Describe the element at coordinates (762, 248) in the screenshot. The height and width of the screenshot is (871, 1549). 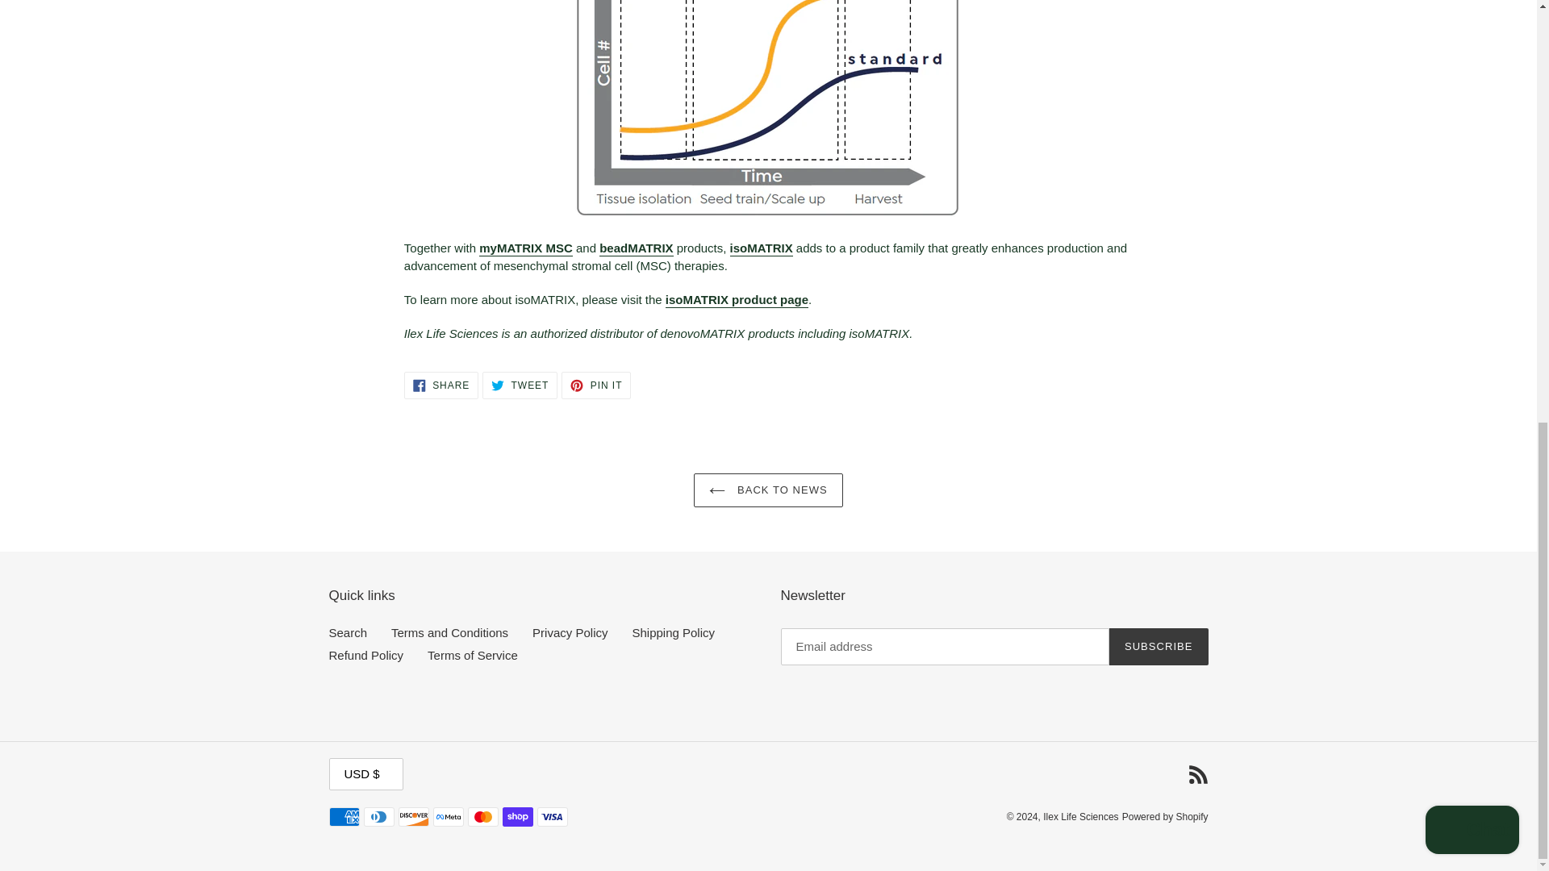
I see `isoMATRIX: precoated cultureware for MSCs isolation` at that location.